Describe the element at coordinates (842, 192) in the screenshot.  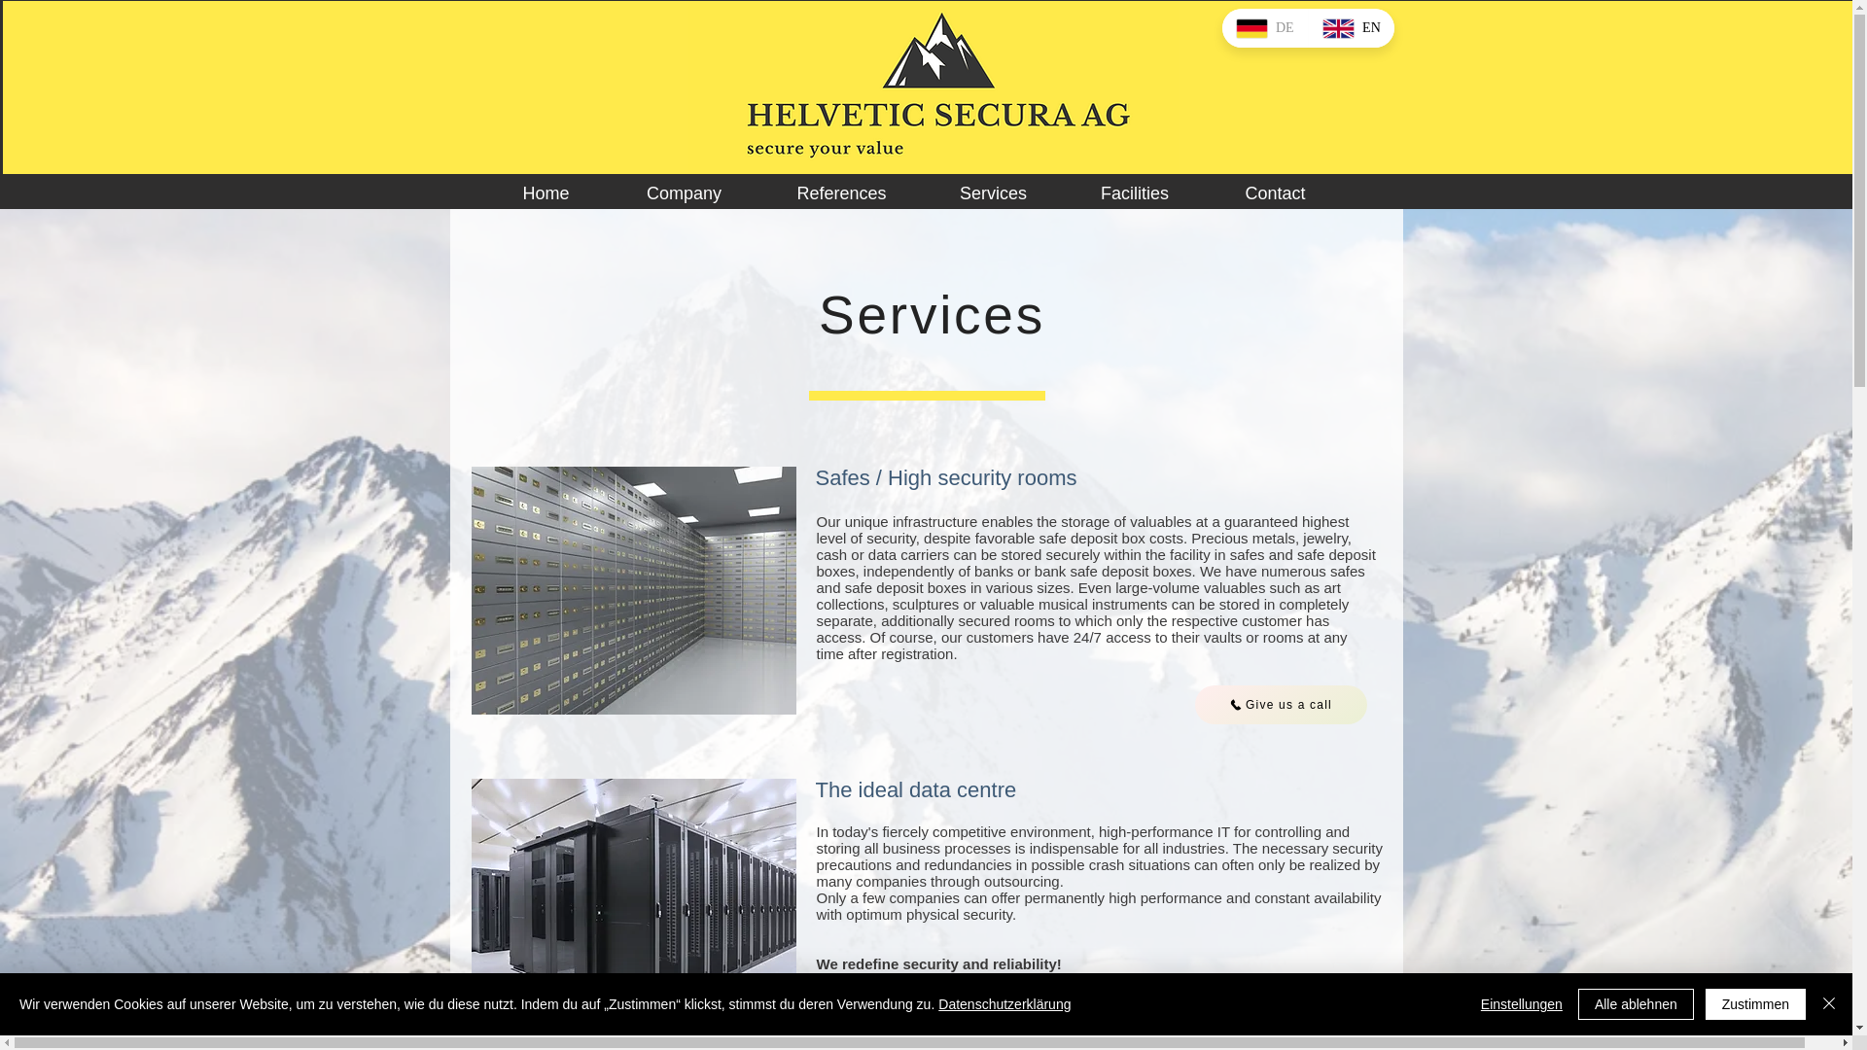
I see `References` at that location.